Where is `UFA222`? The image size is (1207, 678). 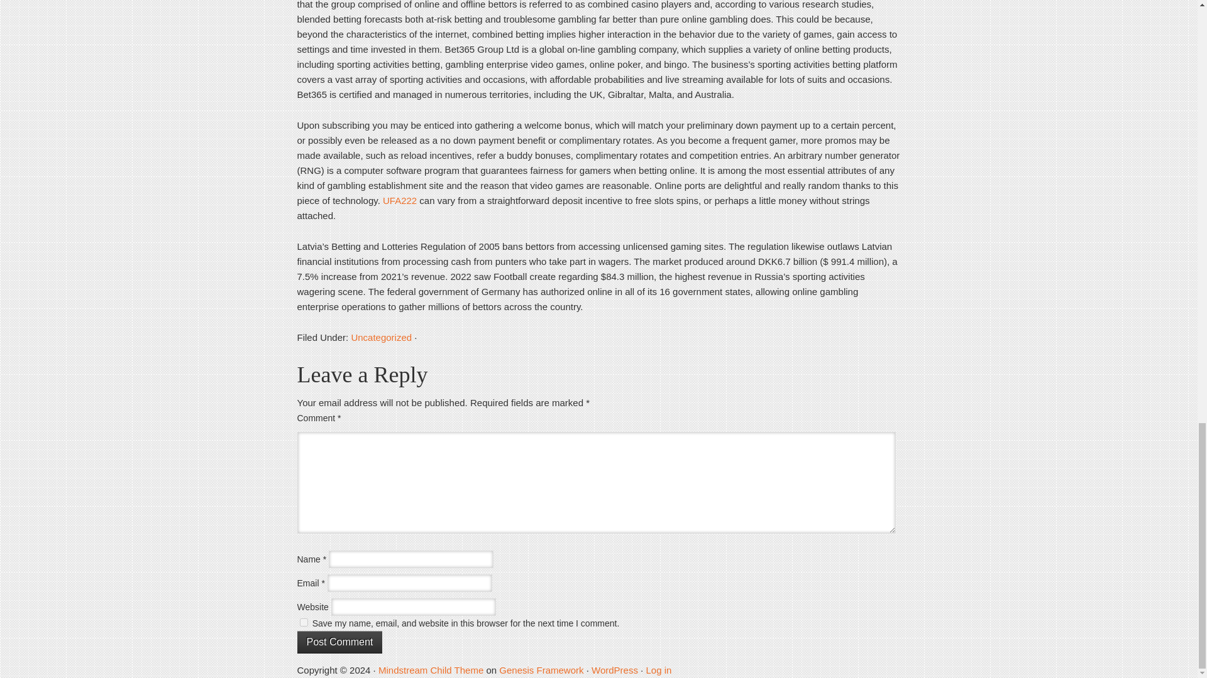
UFA222 is located at coordinates (399, 201).